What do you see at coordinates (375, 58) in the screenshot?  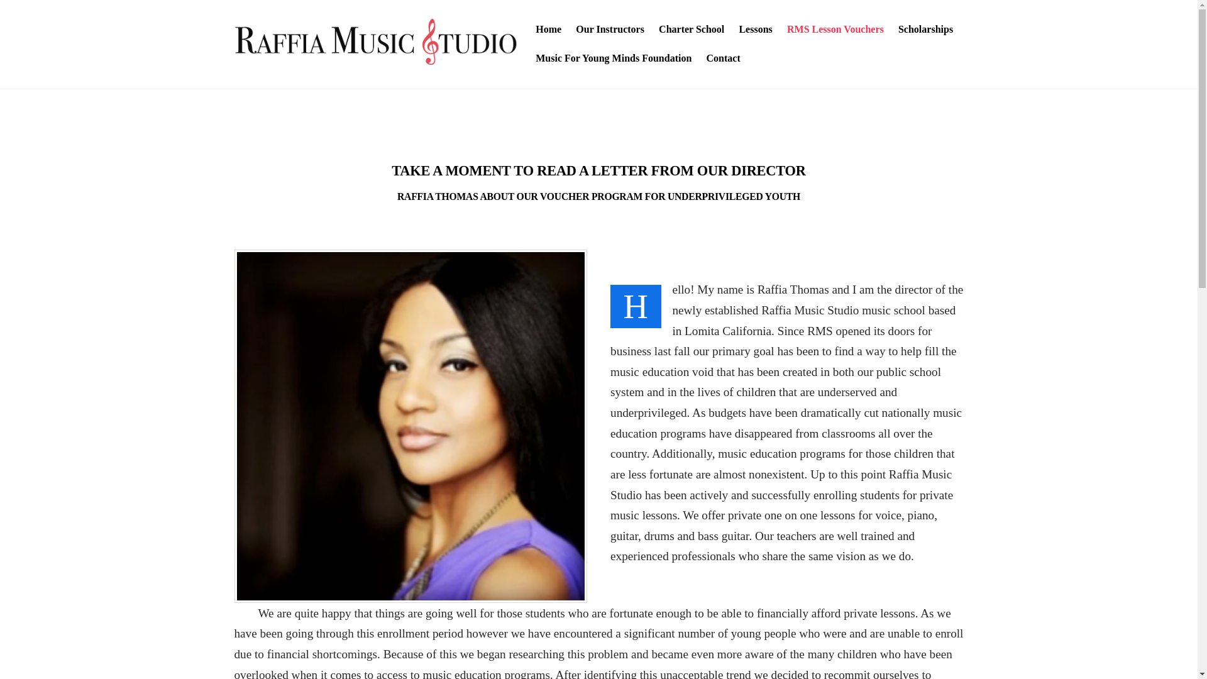 I see `Raffia Music School` at bounding box center [375, 58].